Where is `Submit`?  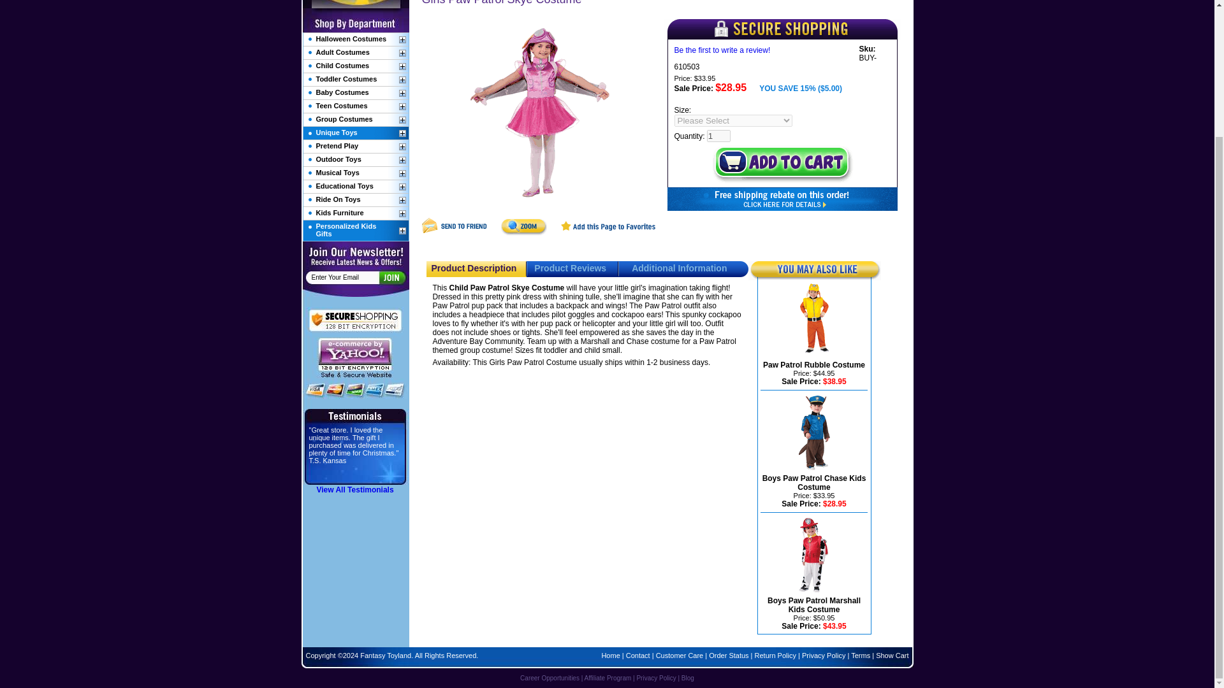
Submit is located at coordinates (391, 277).